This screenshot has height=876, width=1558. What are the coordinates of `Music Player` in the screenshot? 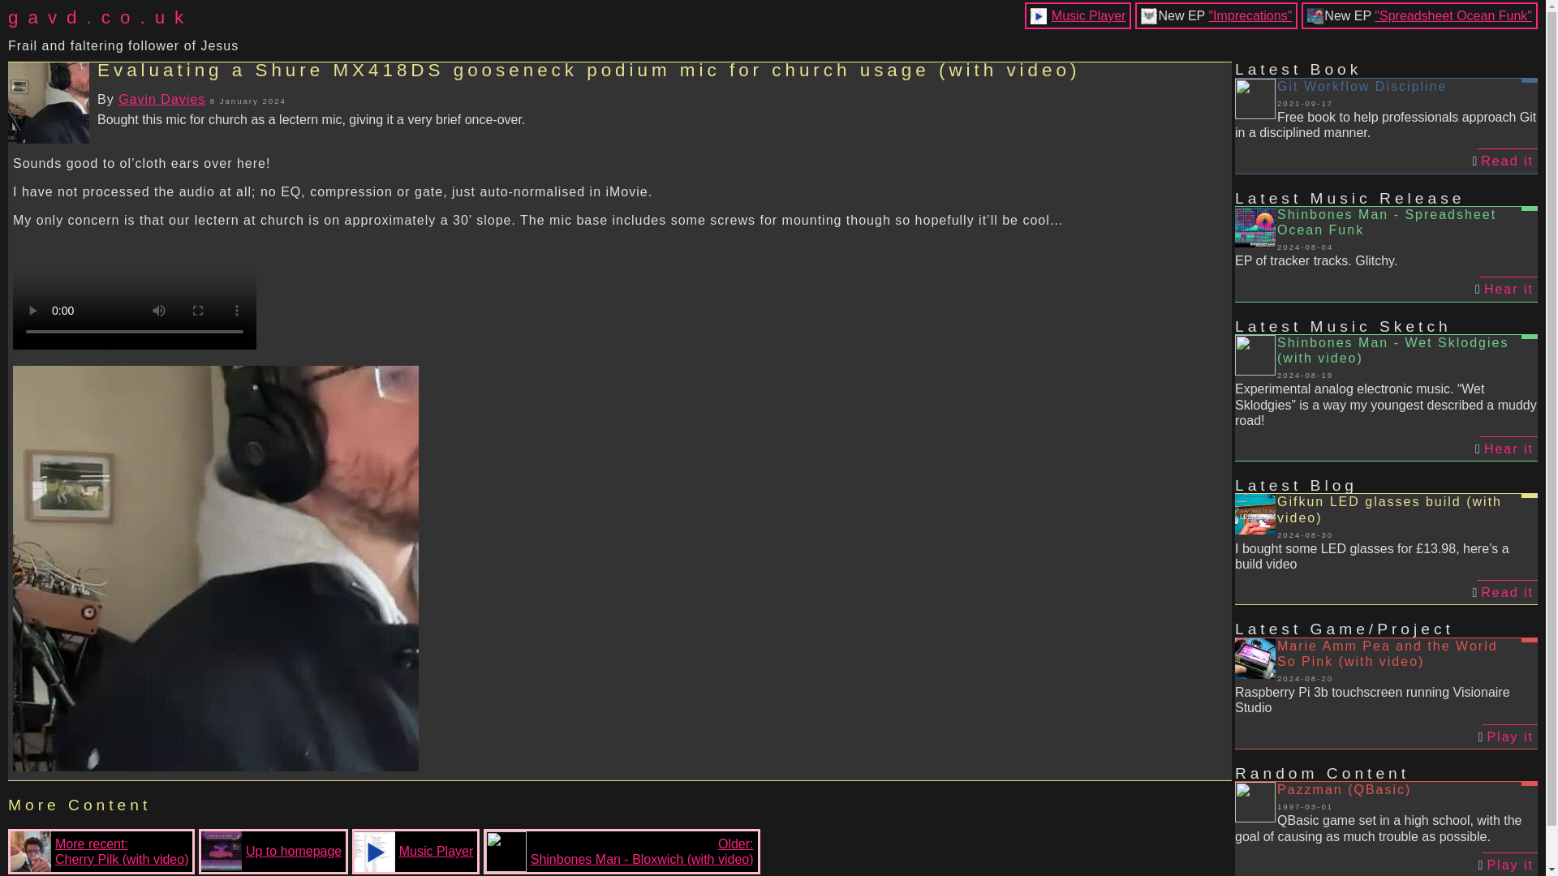 It's located at (414, 851).